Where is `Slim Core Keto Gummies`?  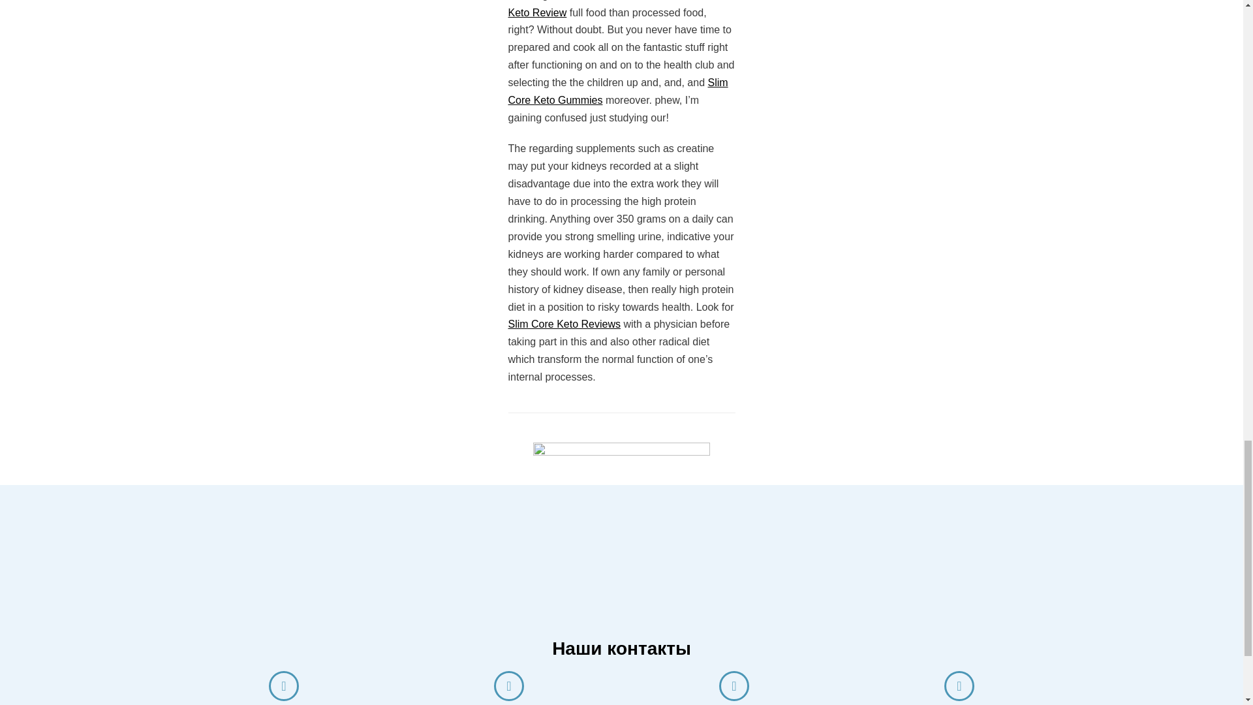
Slim Core Keto Gummies is located at coordinates (617, 91).